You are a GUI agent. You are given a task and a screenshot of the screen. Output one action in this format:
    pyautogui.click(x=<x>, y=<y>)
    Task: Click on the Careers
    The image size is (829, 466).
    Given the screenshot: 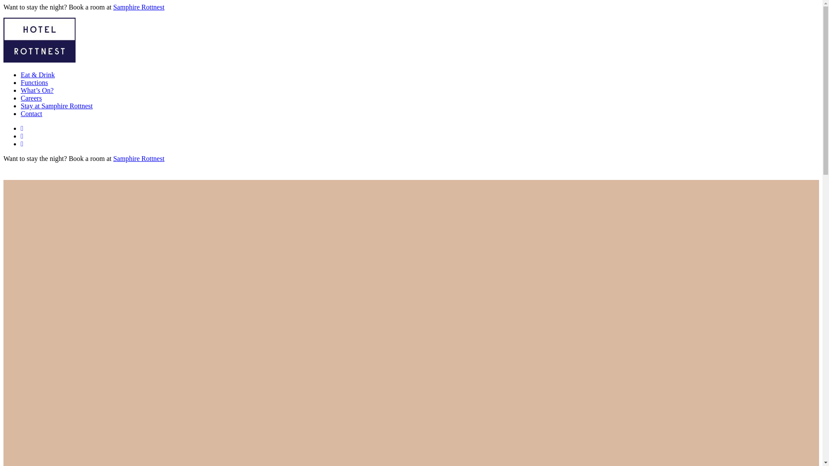 What is the action you would take?
    pyautogui.click(x=31, y=98)
    